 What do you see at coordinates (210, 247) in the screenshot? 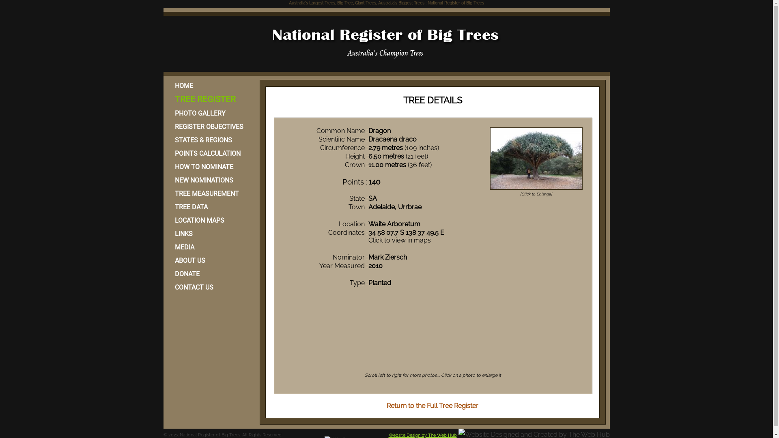
I see `MEDIA` at bounding box center [210, 247].